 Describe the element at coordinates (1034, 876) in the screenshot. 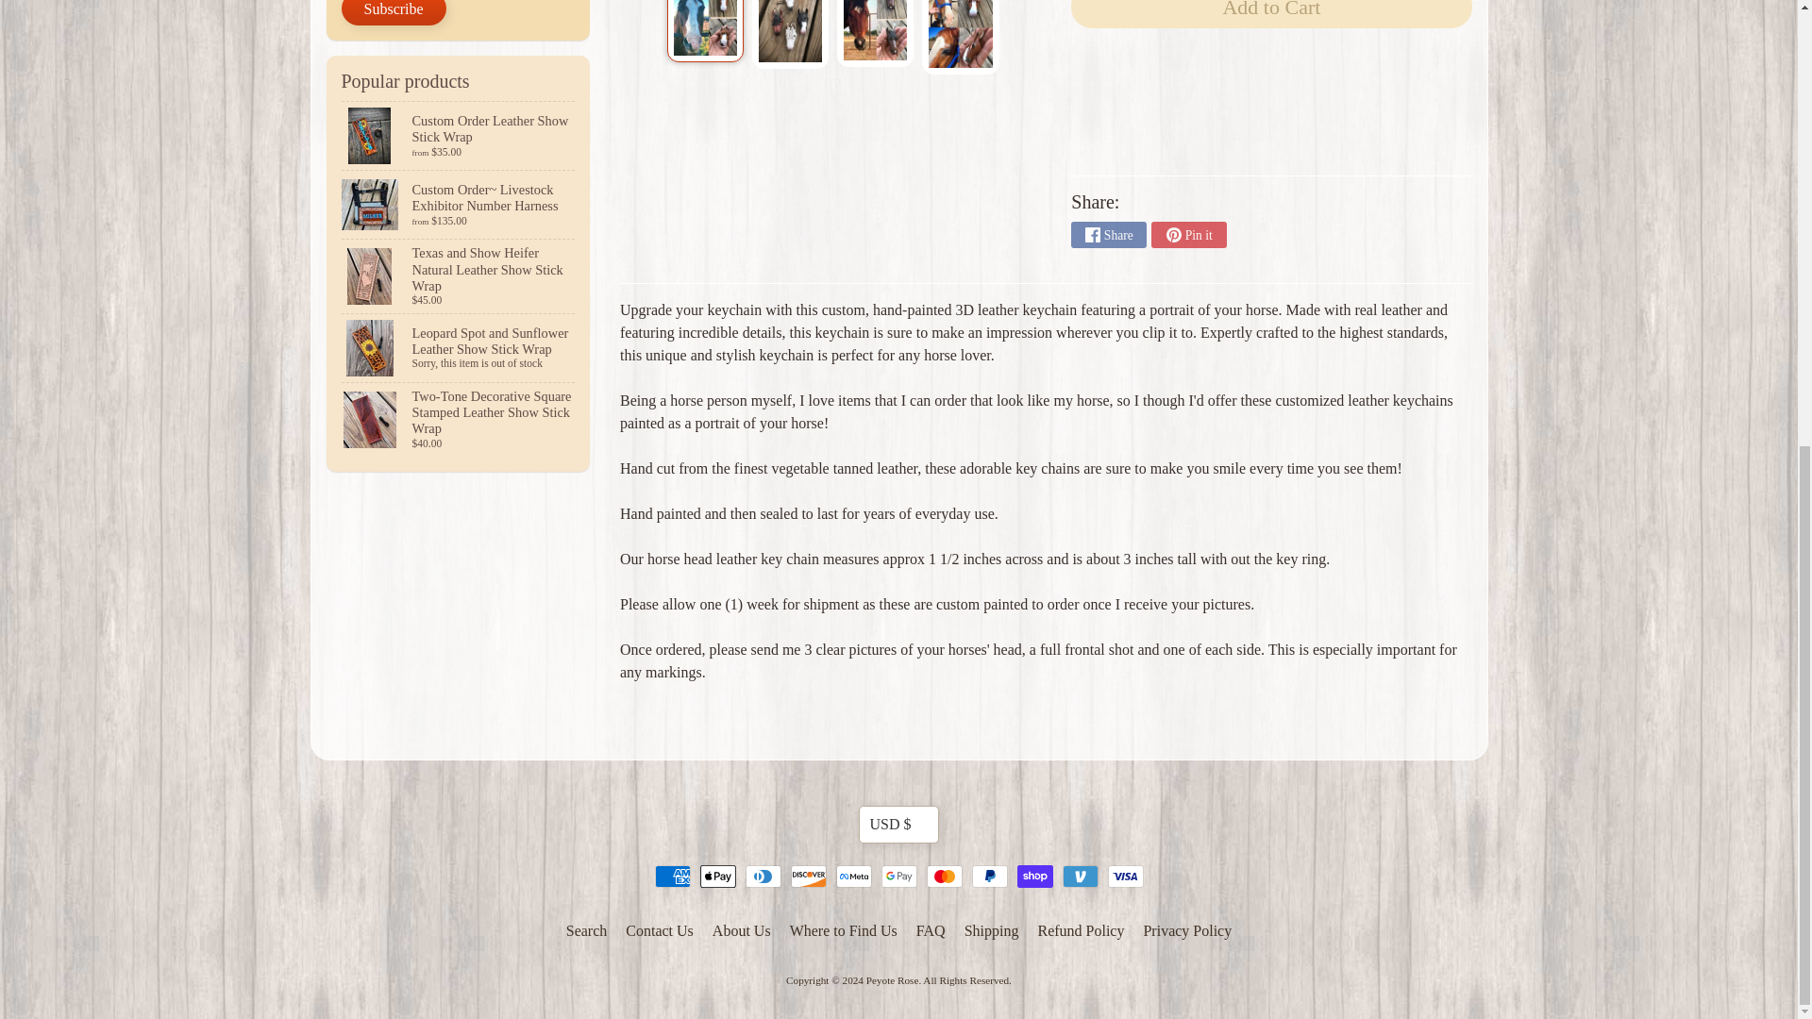

I see `Shop Pay` at that location.